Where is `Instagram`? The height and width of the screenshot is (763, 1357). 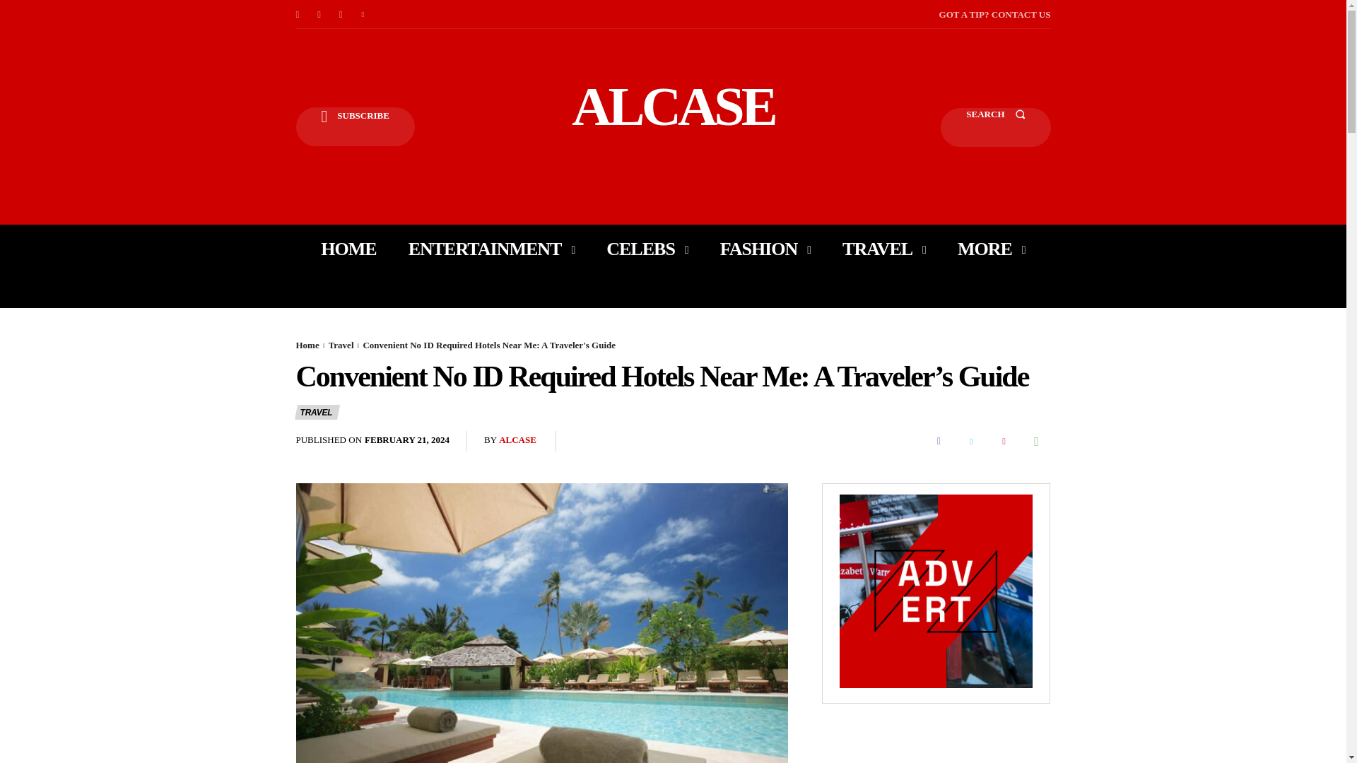 Instagram is located at coordinates (319, 14).